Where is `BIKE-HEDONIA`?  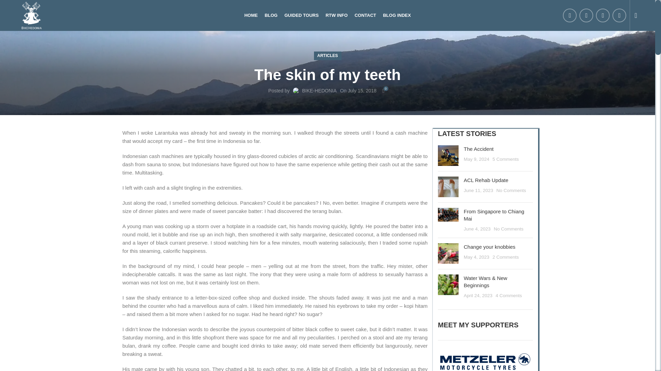
BIKE-HEDONIA is located at coordinates (319, 91).